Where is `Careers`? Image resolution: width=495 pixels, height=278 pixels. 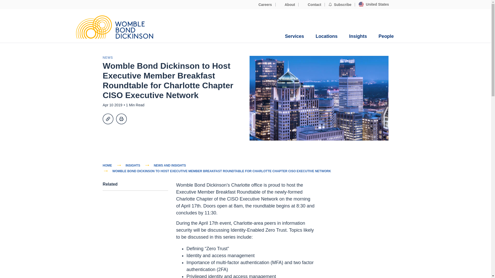
Careers is located at coordinates (262, 5).